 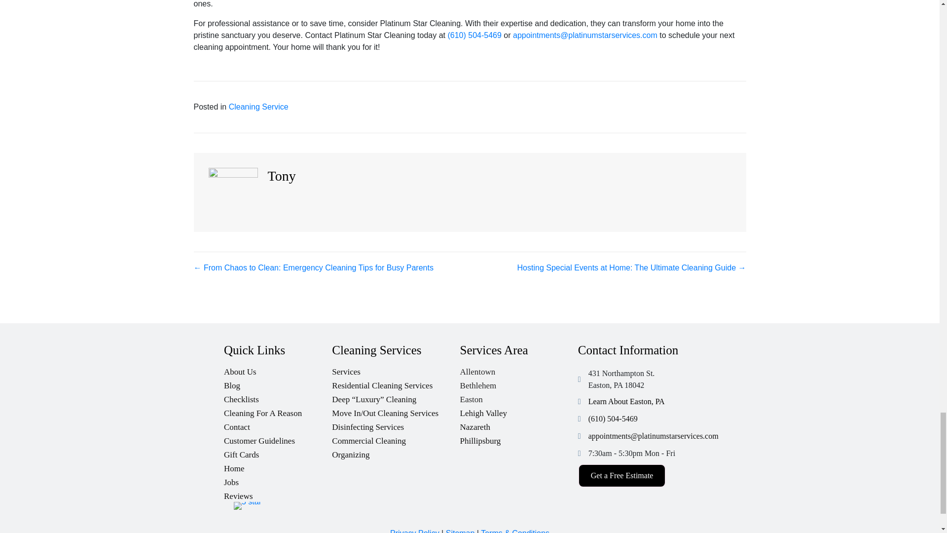 I want to click on About Us, so click(x=278, y=369).